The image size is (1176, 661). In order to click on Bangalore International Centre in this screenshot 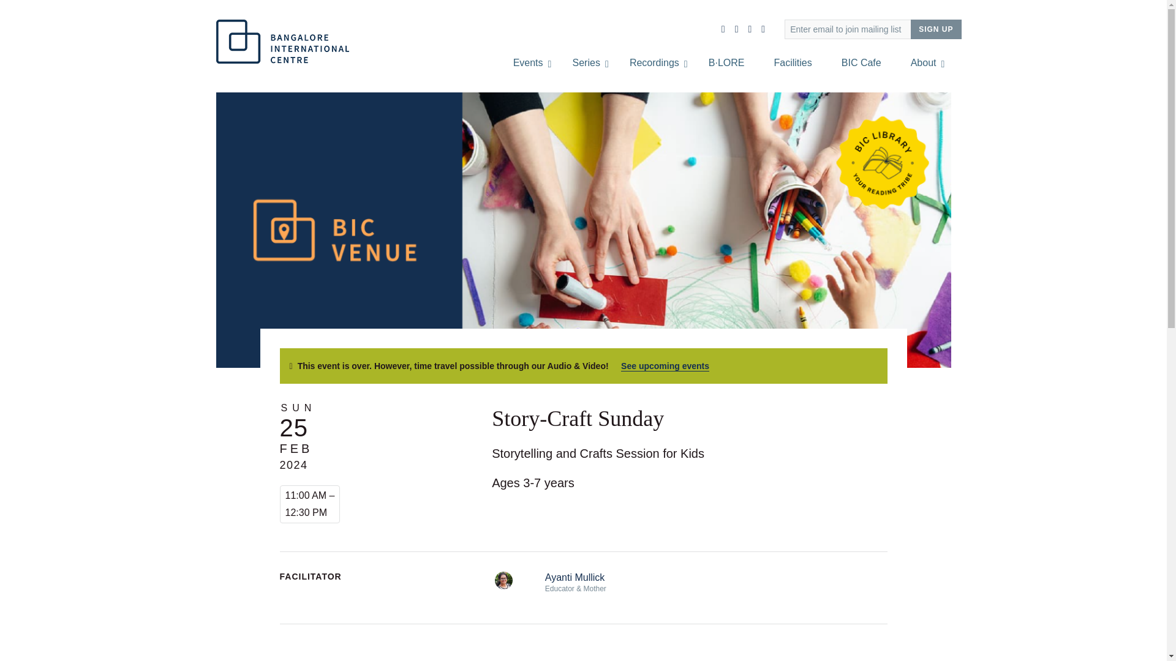, I will do `click(282, 42)`.